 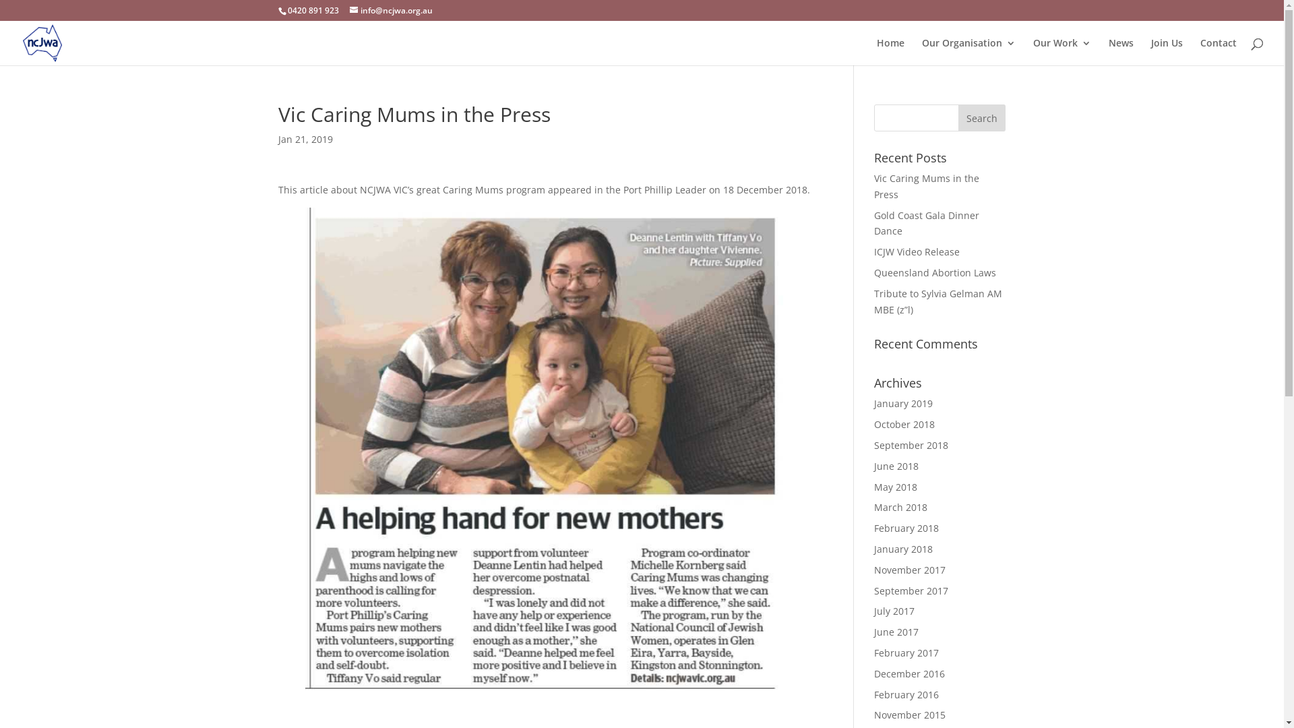 I want to click on September 2018, so click(x=911, y=445).